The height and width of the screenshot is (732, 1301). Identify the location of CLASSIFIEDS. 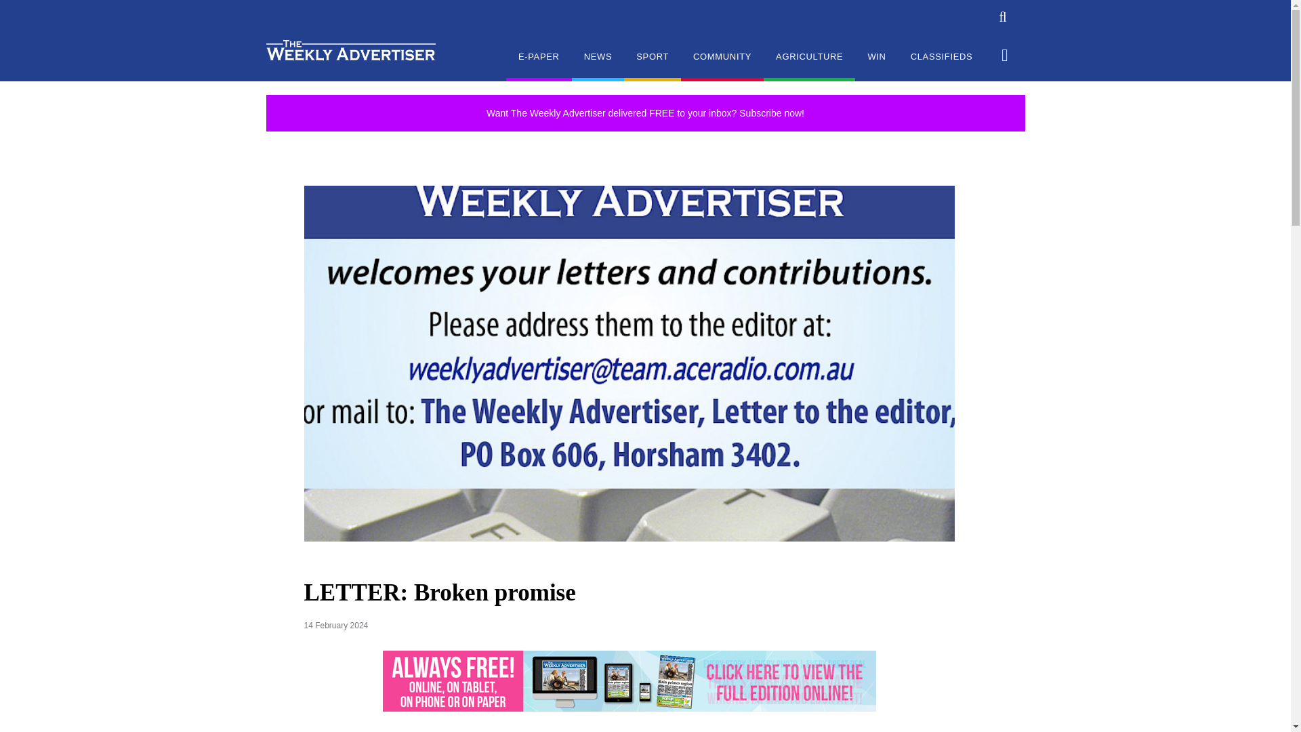
(942, 65).